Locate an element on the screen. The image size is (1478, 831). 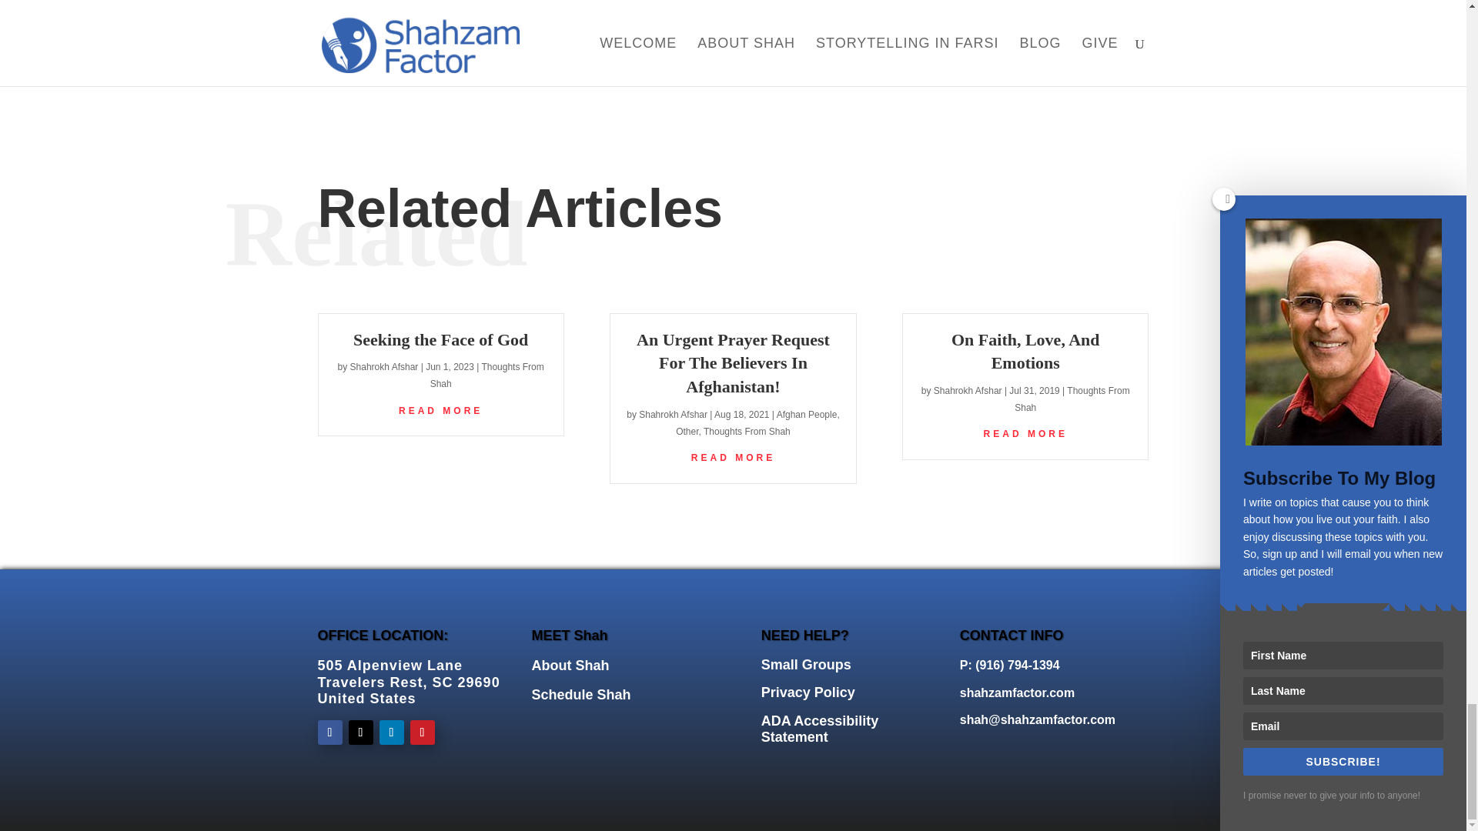
Posts by Shahrokh Afshar is located at coordinates (384, 366).